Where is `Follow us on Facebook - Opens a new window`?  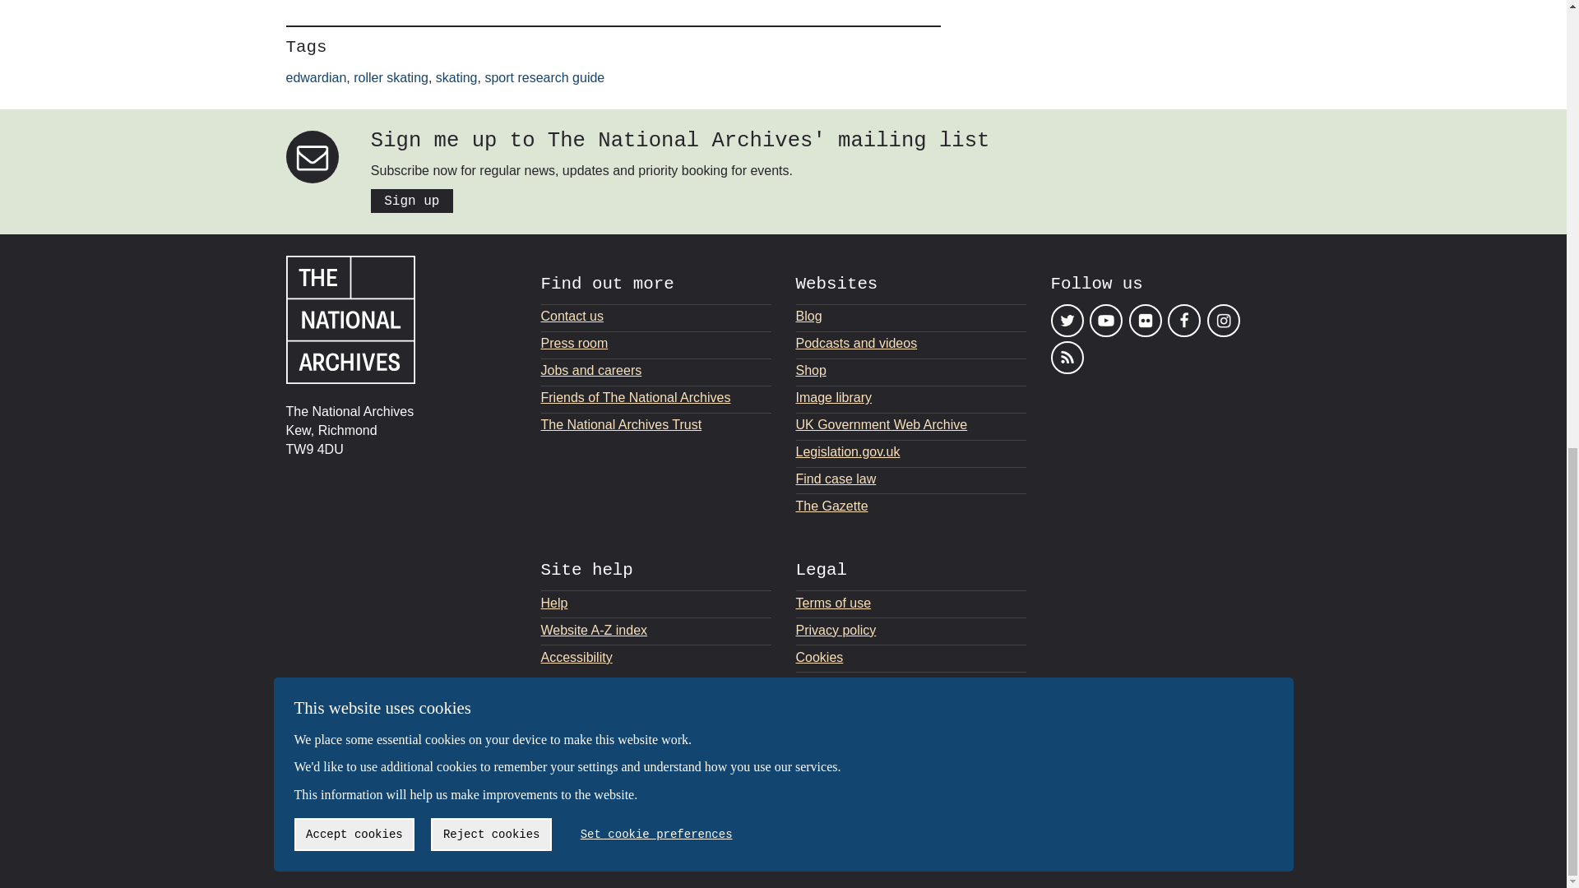
Follow us on Facebook - Opens a new window is located at coordinates (1184, 321).